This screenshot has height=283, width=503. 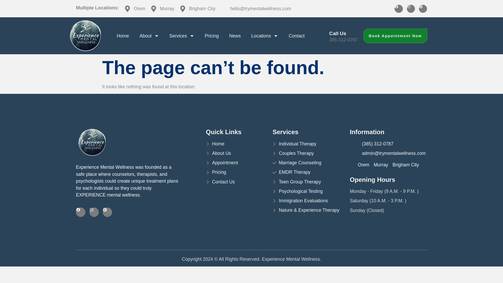 What do you see at coordinates (297, 36) in the screenshot?
I see `Contact` at bounding box center [297, 36].